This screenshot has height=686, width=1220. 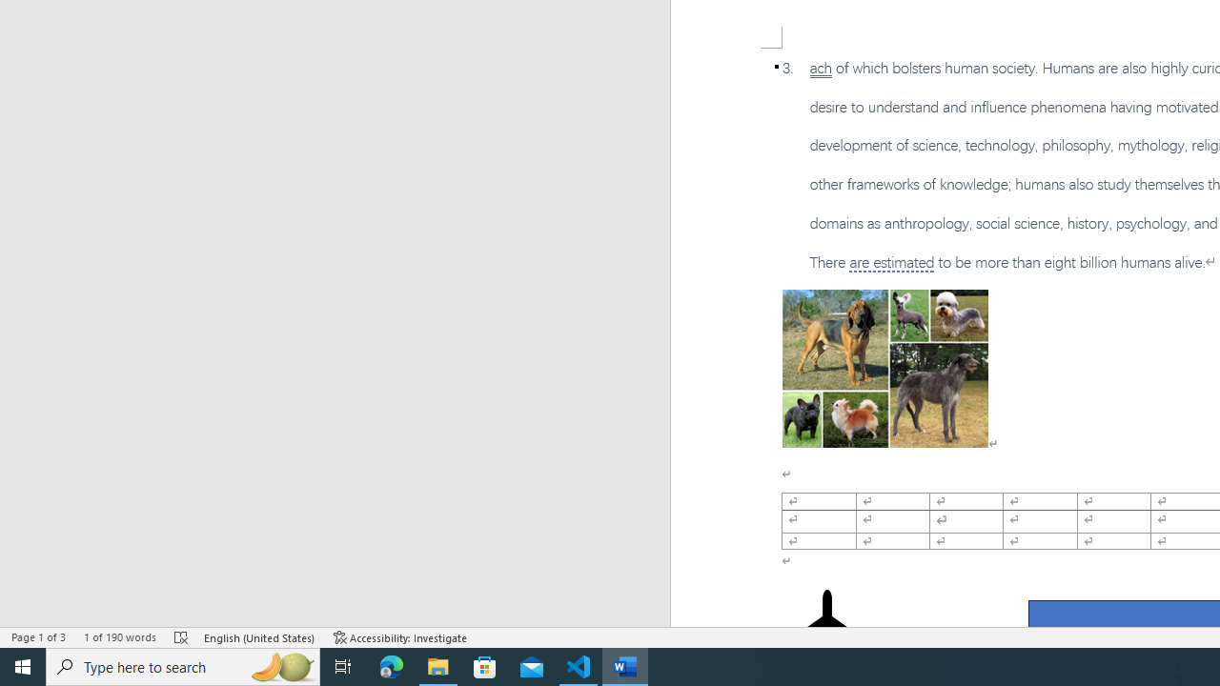 What do you see at coordinates (38, 636) in the screenshot?
I see `Page Number Page 1 of 3` at bounding box center [38, 636].